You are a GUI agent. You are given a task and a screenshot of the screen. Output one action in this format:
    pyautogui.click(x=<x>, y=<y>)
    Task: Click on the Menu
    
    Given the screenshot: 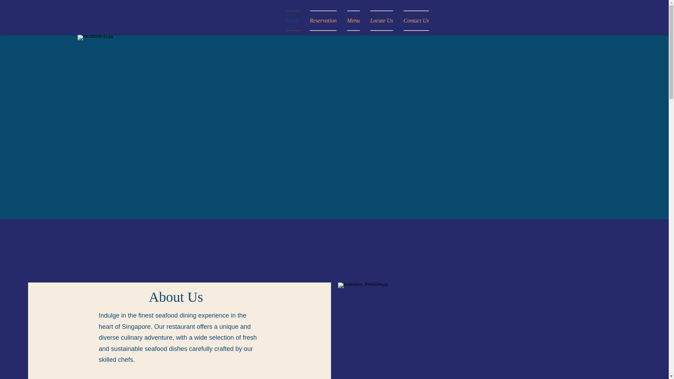 What is the action you would take?
    pyautogui.click(x=353, y=20)
    